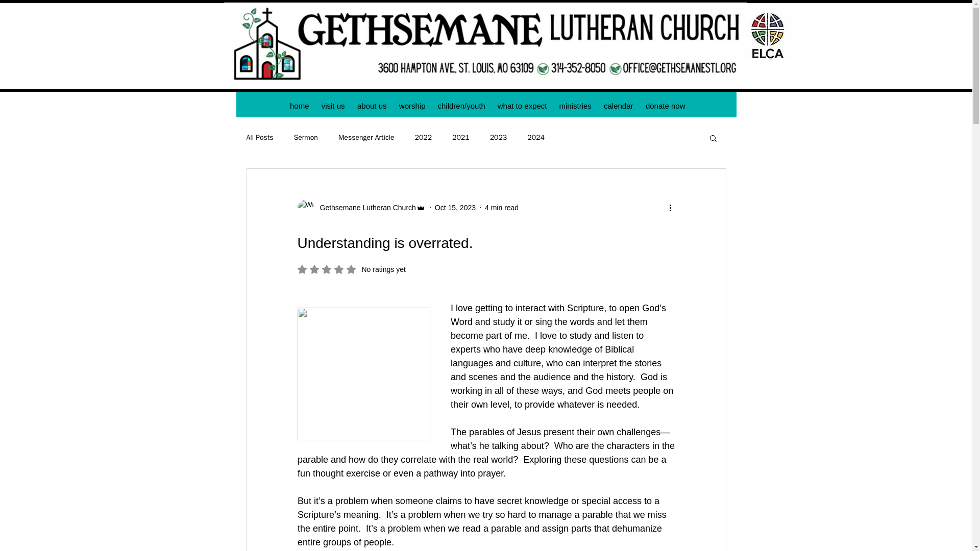 The width and height of the screenshot is (980, 551). Describe the element at coordinates (259, 138) in the screenshot. I see `All Posts` at that location.